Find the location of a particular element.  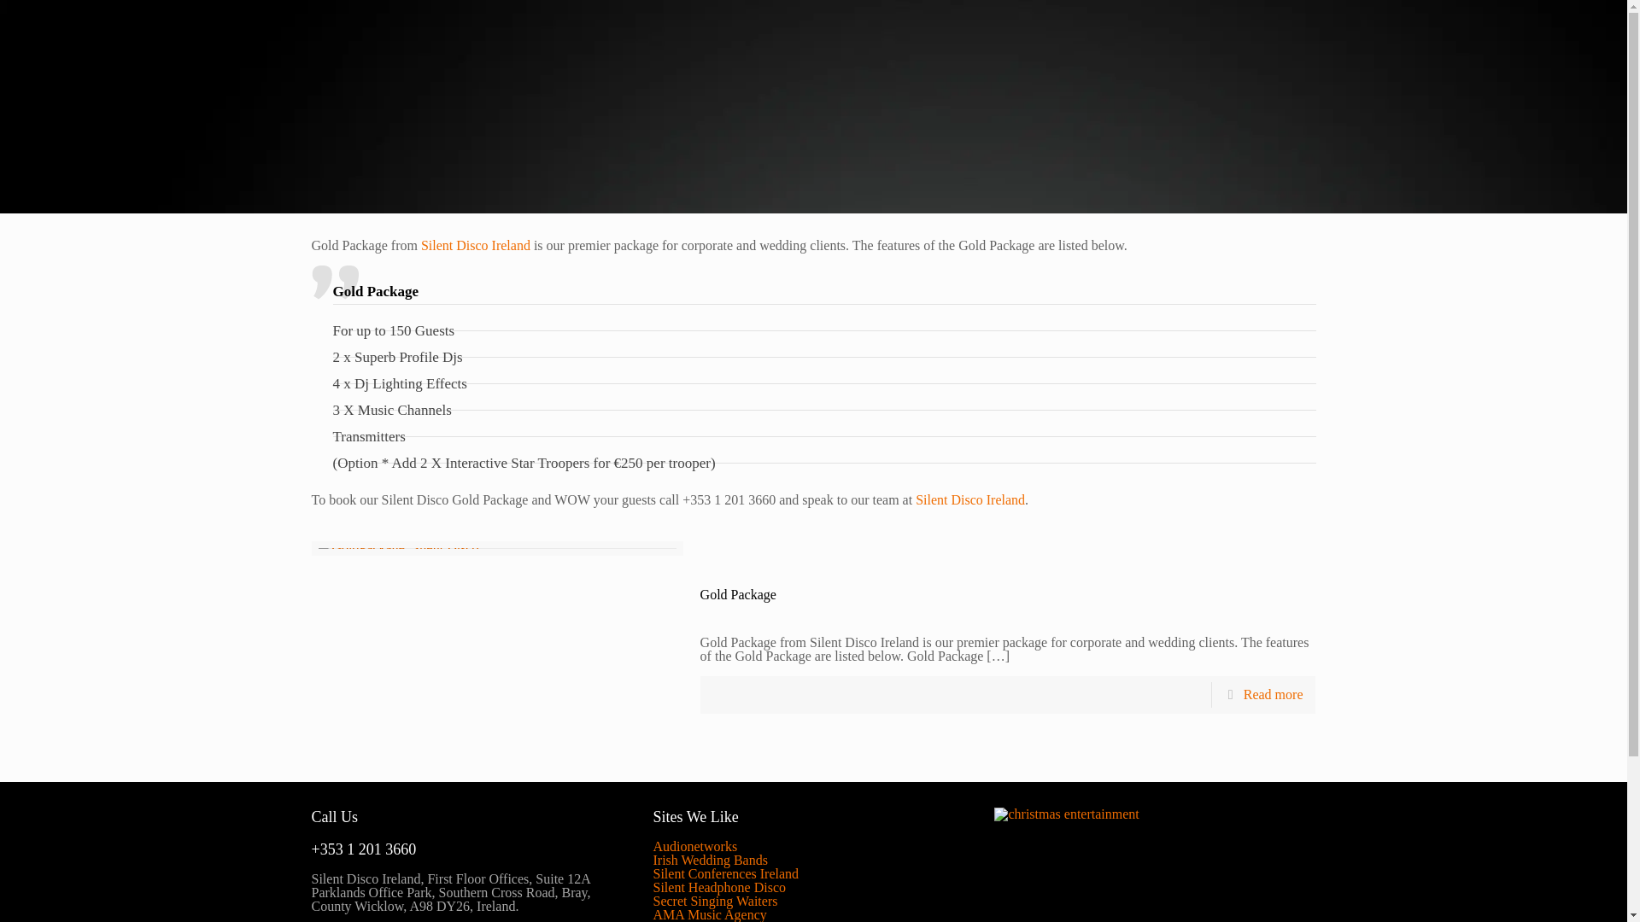

Star Troopers is located at coordinates (549, 463).